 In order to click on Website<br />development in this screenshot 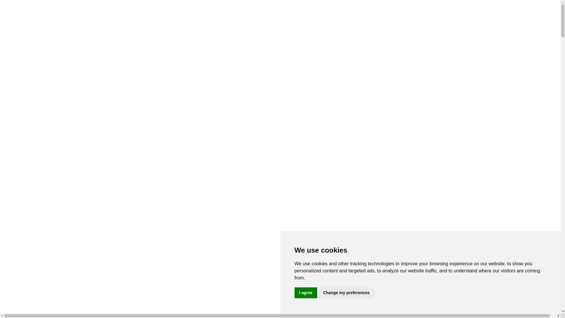, I will do `click(29, 28)`.